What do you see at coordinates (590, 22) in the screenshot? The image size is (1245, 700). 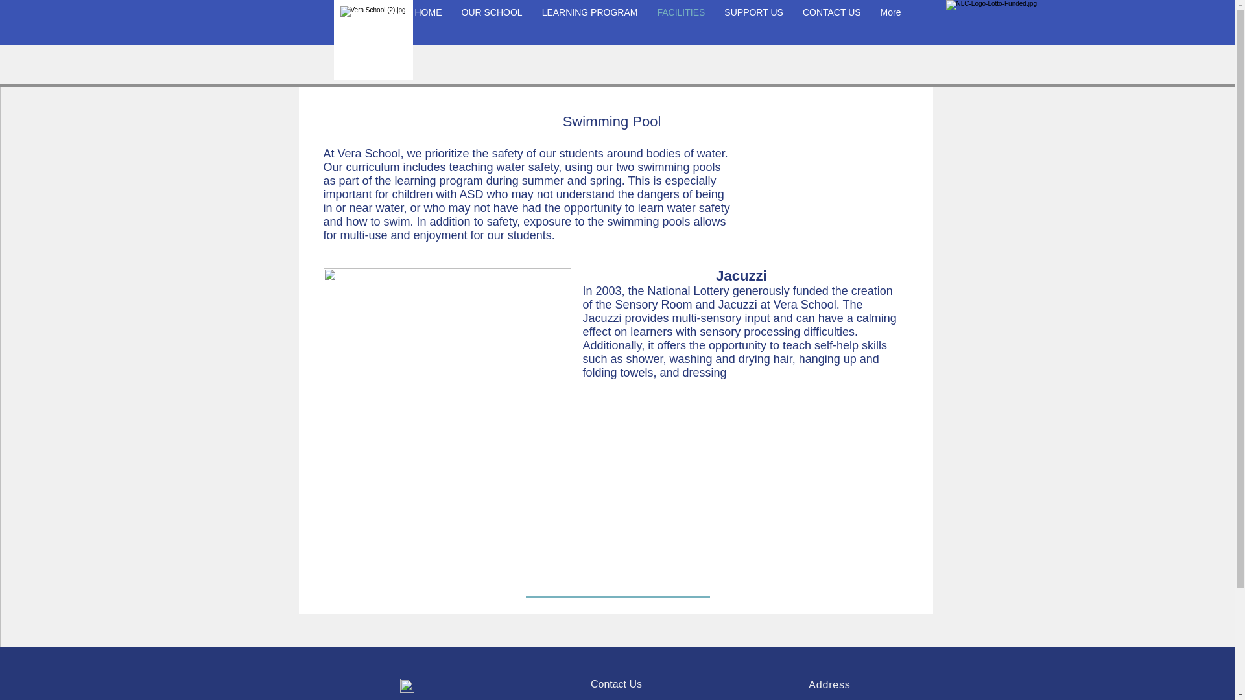 I see `LEARNING PROGRAM` at bounding box center [590, 22].